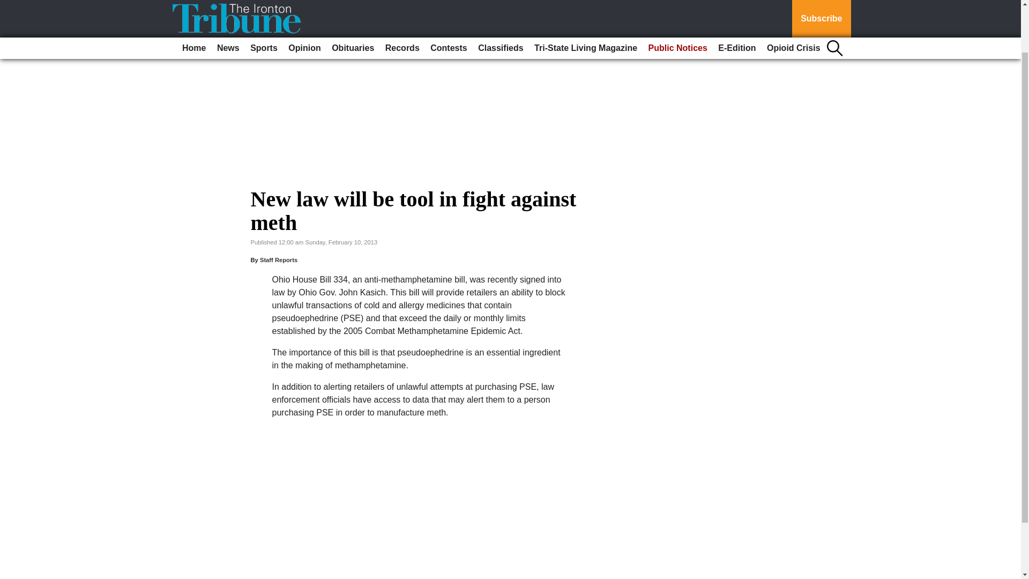  Describe the element at coordinates (402, 2) in the screenshot. I see `Records` at that location.